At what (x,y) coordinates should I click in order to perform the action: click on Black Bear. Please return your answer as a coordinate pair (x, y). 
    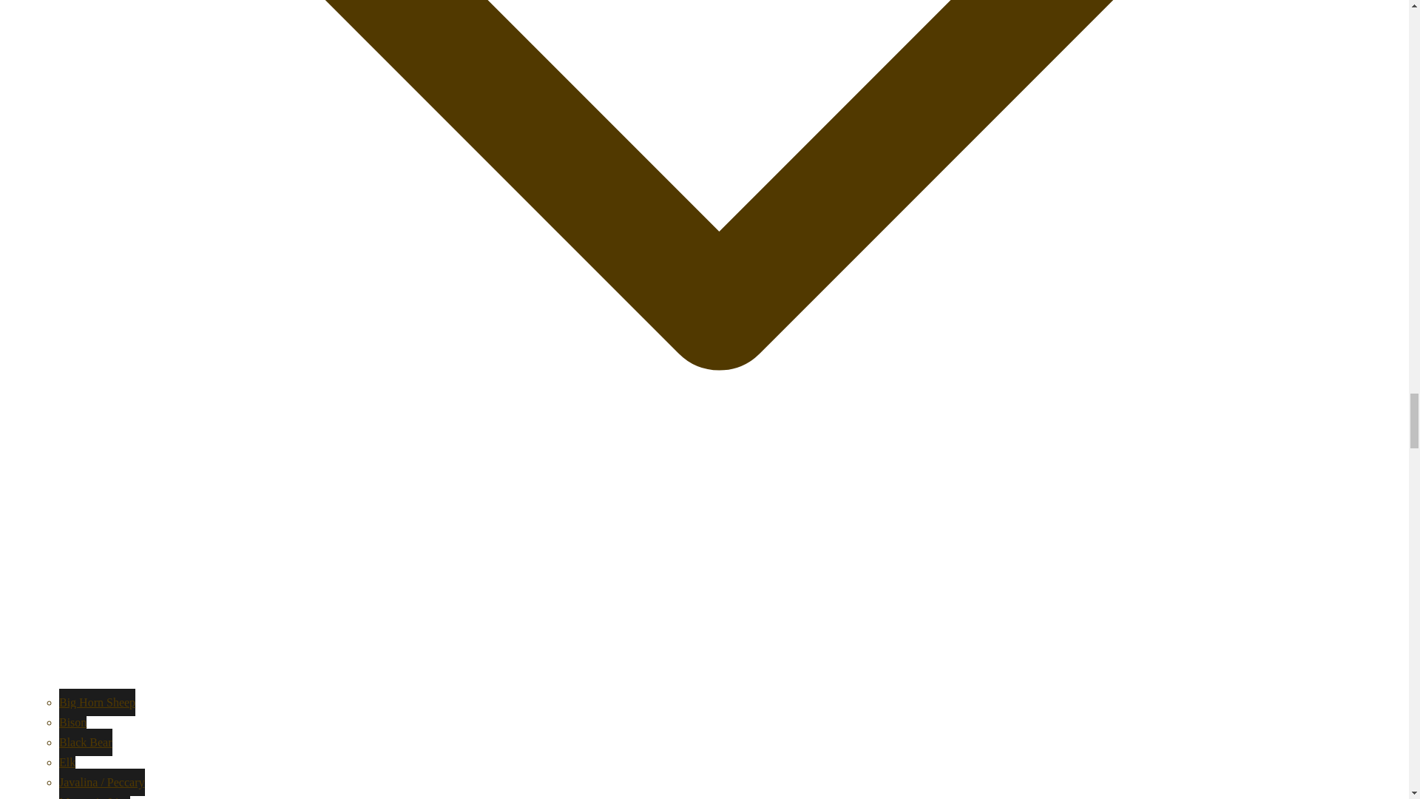
    Looking at the image, I should click on (86, 741).